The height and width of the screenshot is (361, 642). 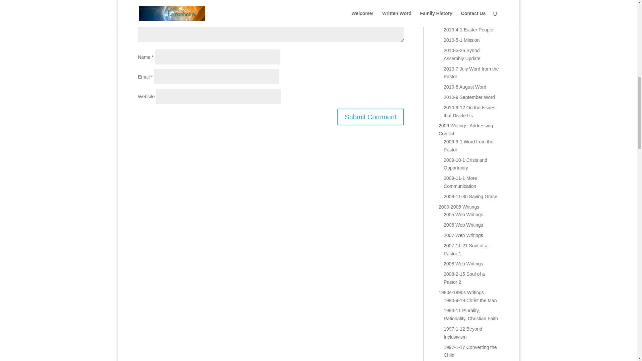 I want to click on 2010-1-1 Colossians 3 Church, so click(x=467, y=1).